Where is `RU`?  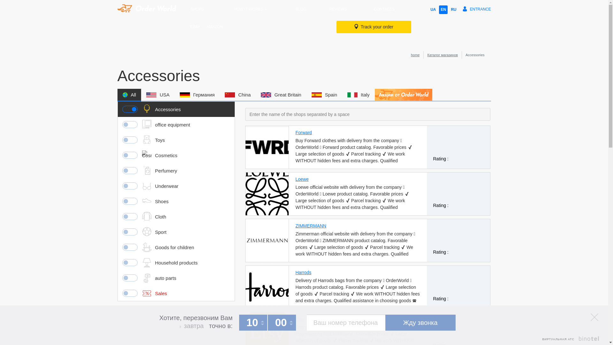 RU is located at coordinates (453, 10).